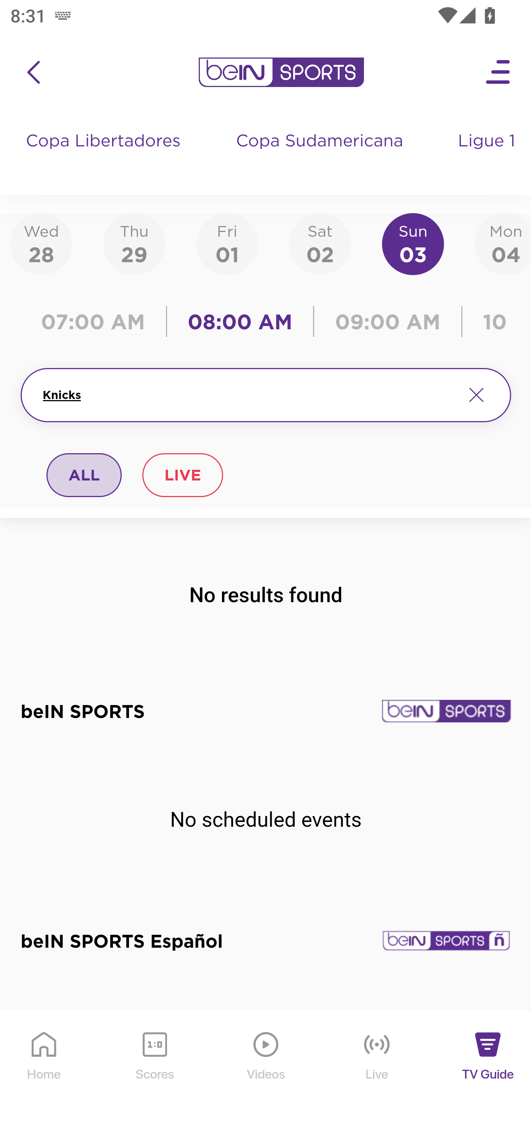 The width and height of the screenshot is (531, 1121). What do you see at coordinates (281, 72) in the screenshot?
I see `en-us?platform=mobile_android bein logo` at bounding box center [281, 72].